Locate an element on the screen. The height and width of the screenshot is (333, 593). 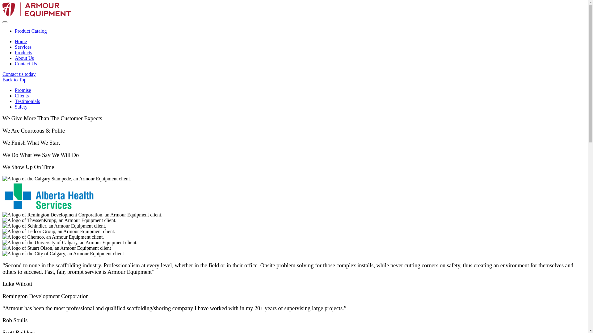
Products is located at coordinates (23, 52).